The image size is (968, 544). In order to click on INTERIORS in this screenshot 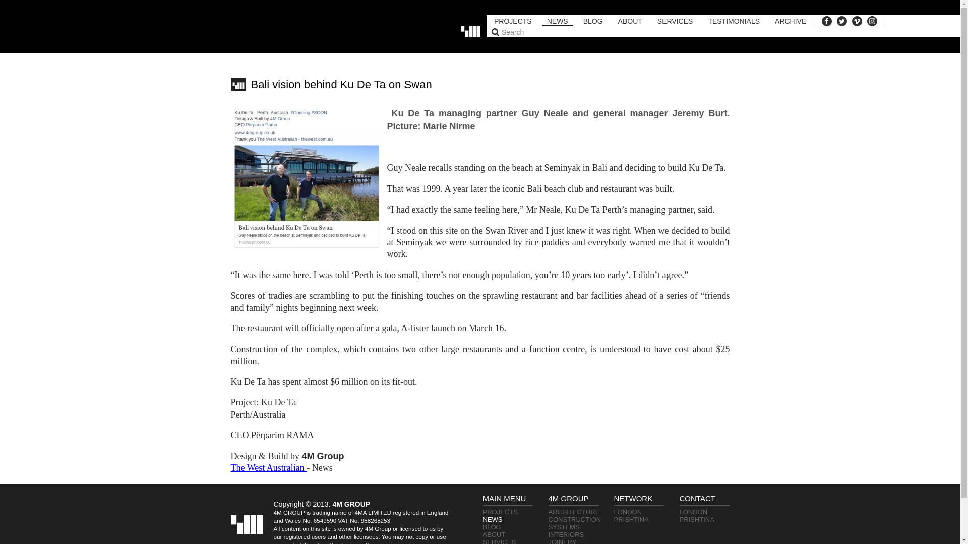, I will do `click(567, 535)`.